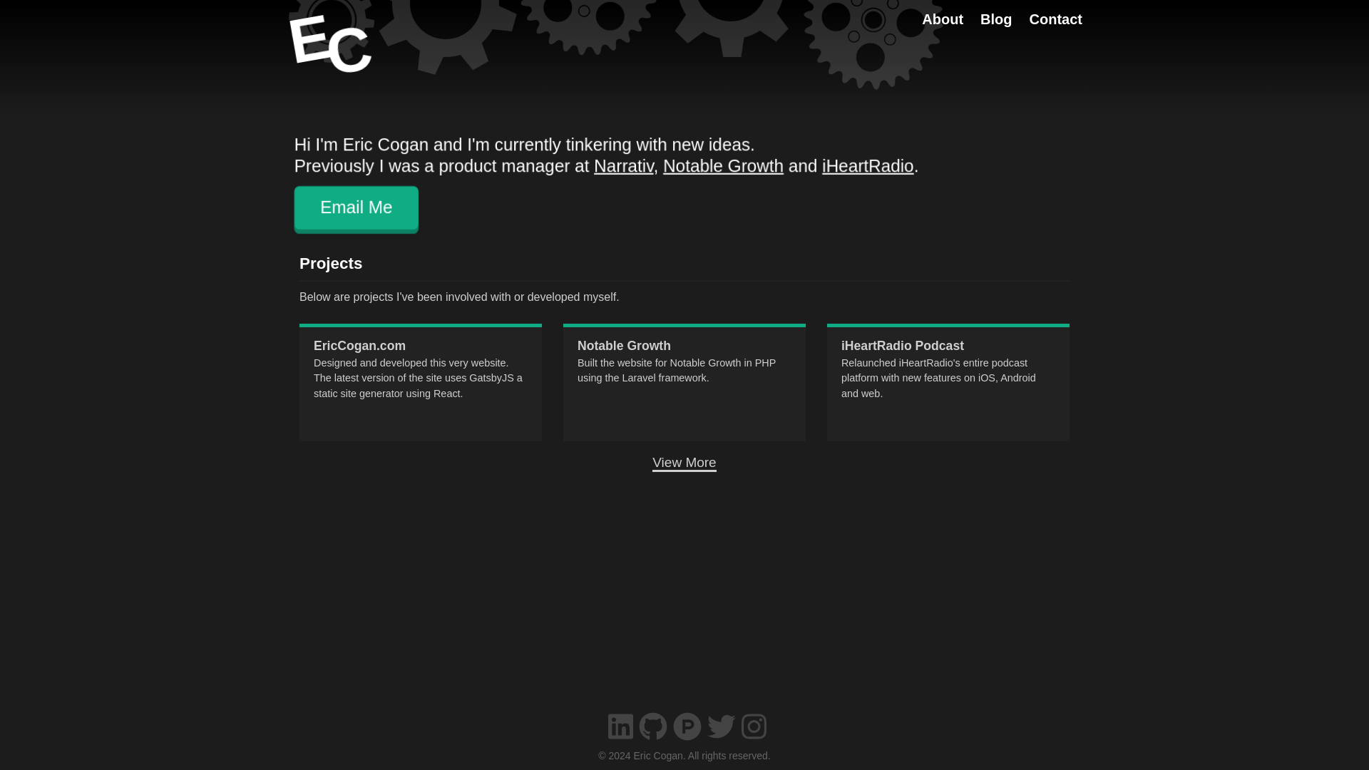  Describe the element at coordinates (866, 165) in the screenshot. I see `iHeartRadio` at that location.